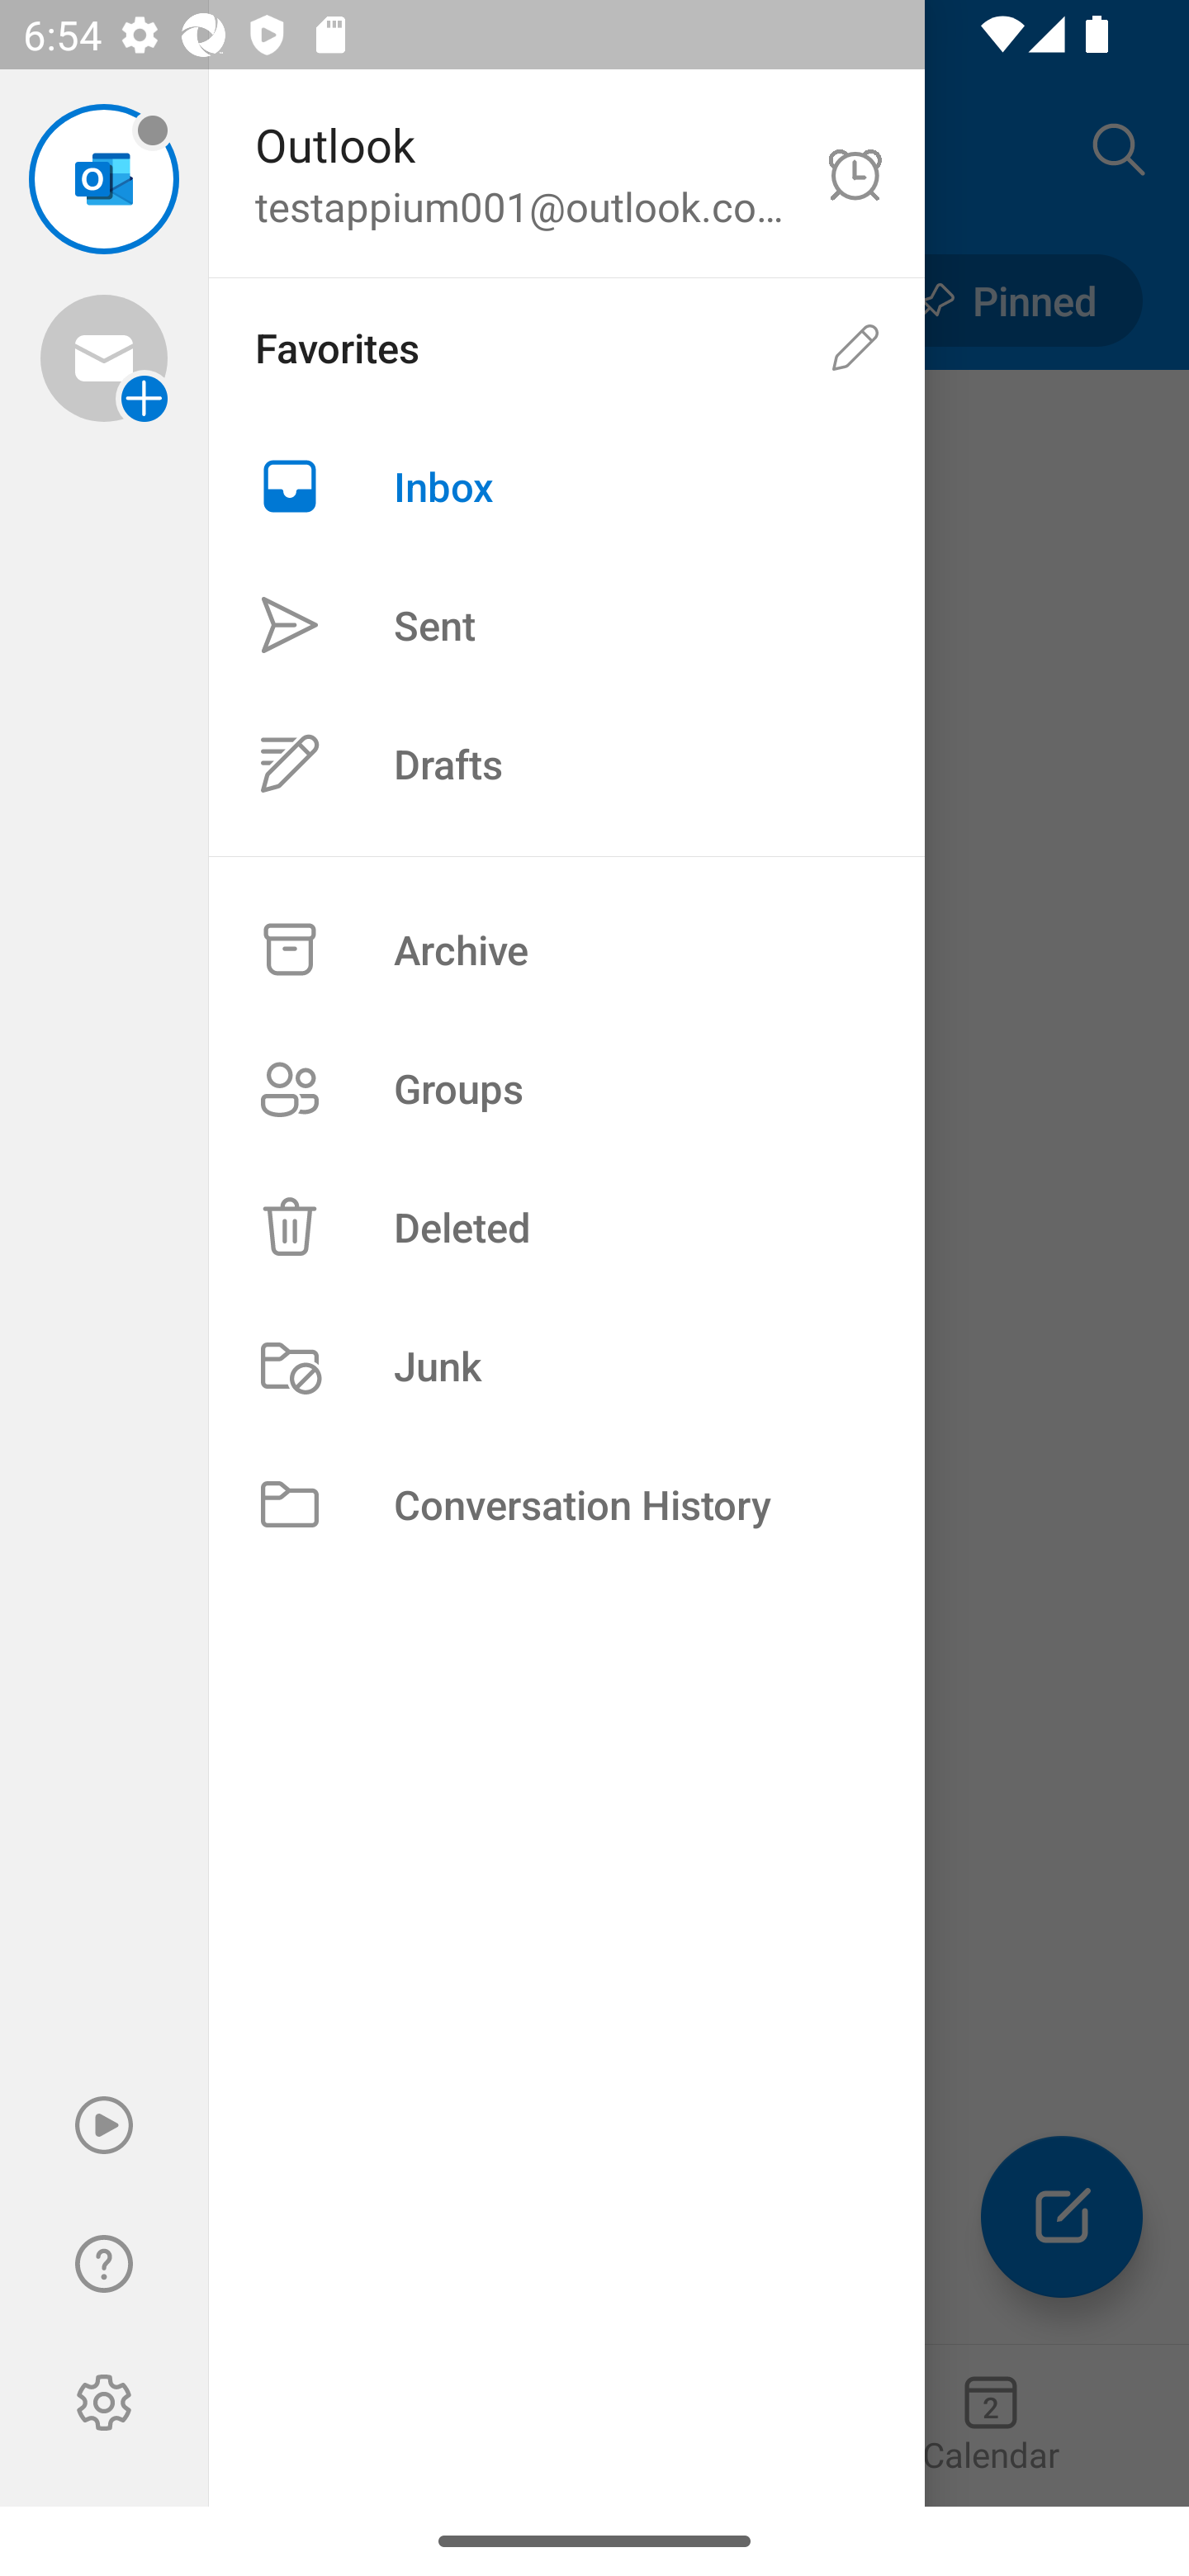 The width and height of the screenshot is (1189, 2576). I want to click on Add account, so click(104, 358).